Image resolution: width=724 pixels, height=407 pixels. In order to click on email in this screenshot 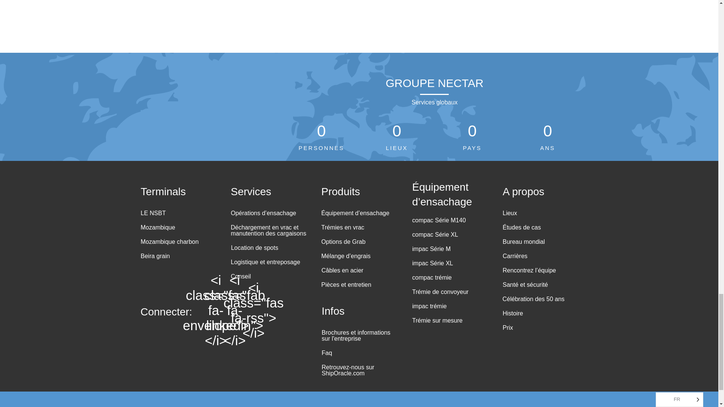, I will do `click(216, 310)`.